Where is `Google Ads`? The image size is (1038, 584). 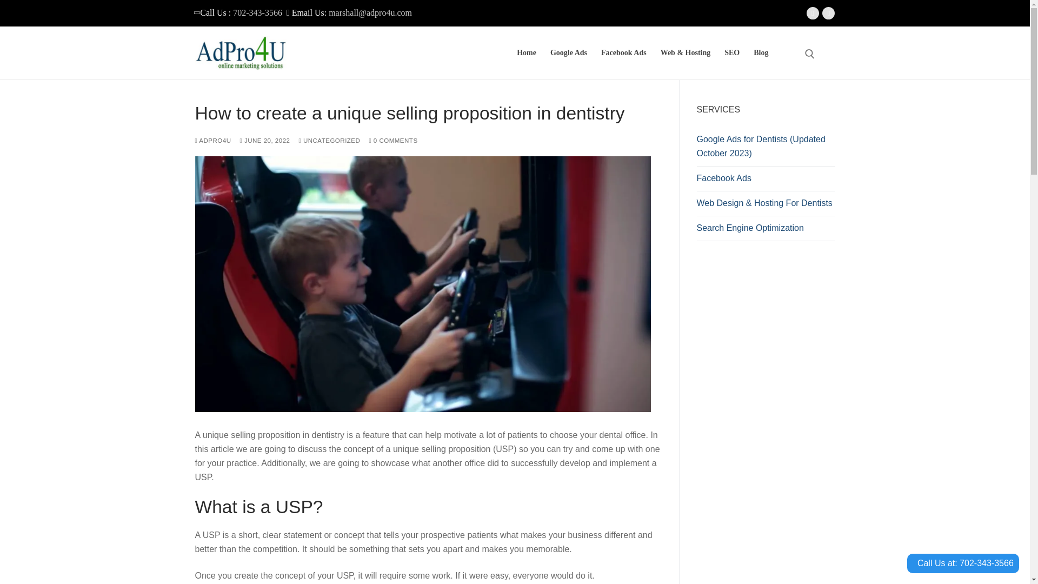 Google Ads is located at coordinates (568, 52).